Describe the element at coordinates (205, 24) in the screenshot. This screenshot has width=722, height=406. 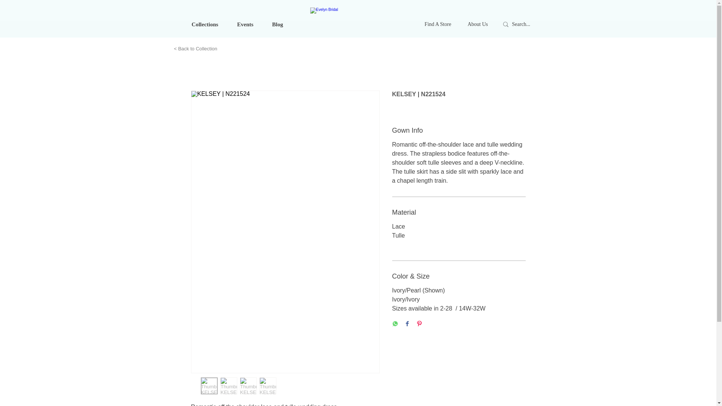
I see `Collections` at that location.